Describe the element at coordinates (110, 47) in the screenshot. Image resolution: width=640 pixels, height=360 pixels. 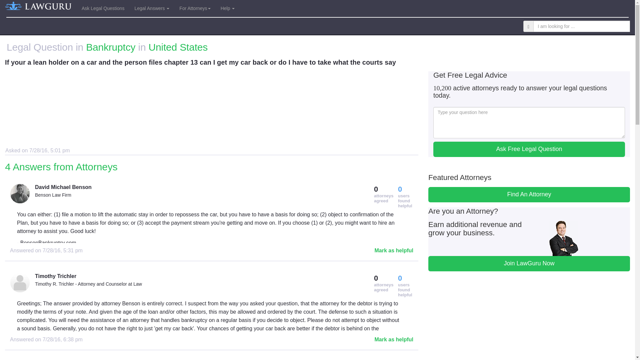
I see `Bankruptcy` at that location.